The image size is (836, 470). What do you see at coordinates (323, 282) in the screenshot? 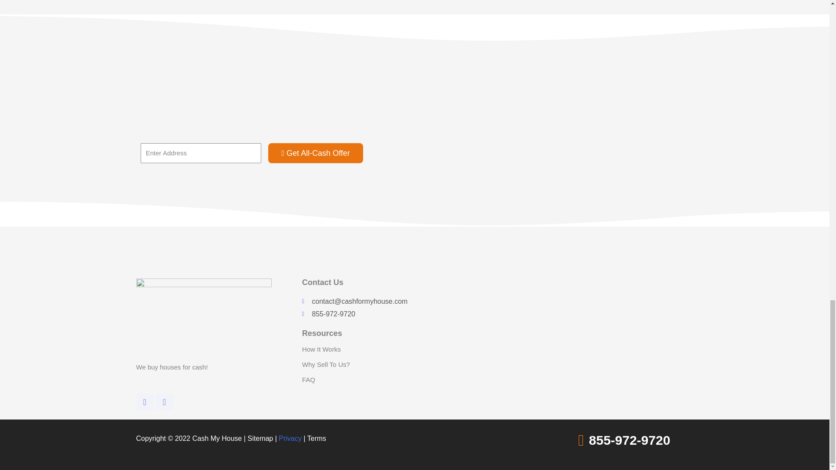
I see `Contact Us` at bounding box center [323, 282].